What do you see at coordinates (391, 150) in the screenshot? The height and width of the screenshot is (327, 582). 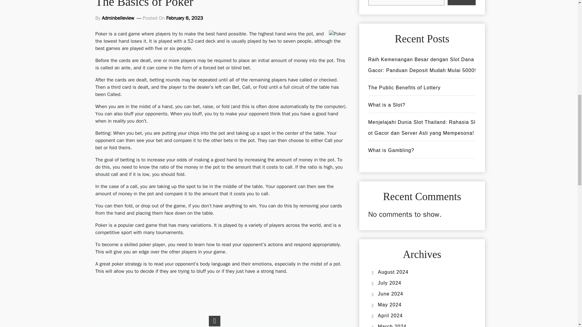 I see `What is Gambling?` at bounding box center [391, 150].